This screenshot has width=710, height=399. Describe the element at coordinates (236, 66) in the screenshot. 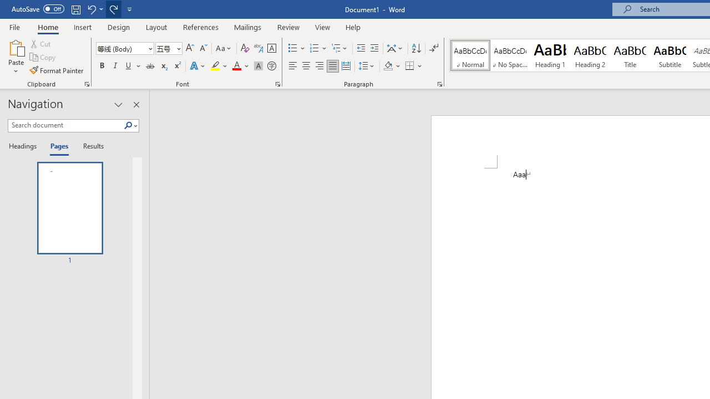

I see `Font Color Red` at that location.